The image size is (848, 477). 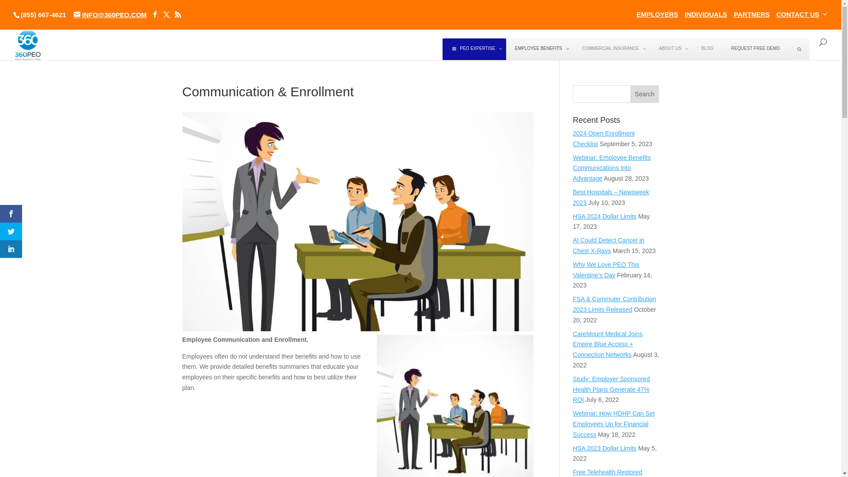 I want to click on PEO EXPERTISE, so click(x=474, y=49).